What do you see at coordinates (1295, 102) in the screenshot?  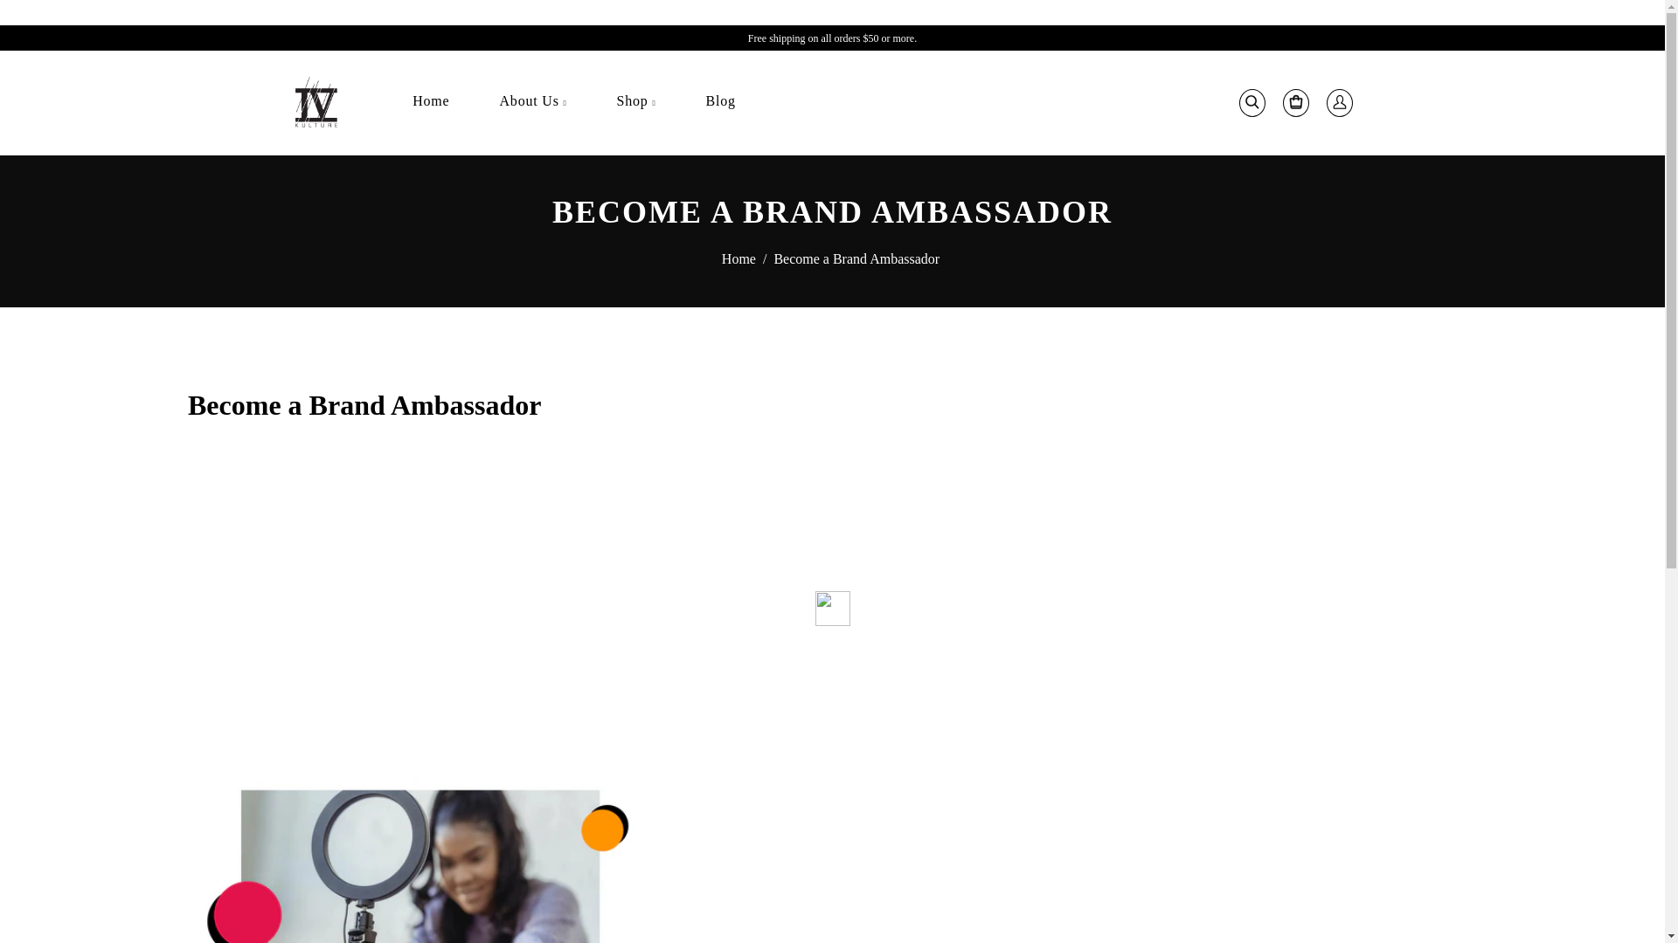 I see `Shopping bag , ui, ecommerce, marketplace,` at bounding box center [1295, 102].